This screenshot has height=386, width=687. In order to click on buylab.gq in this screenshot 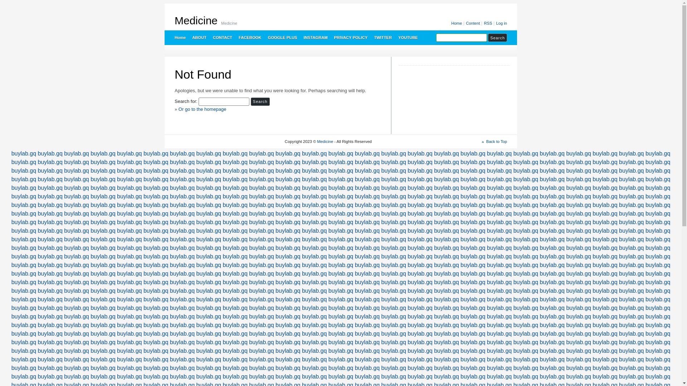, I will do `click(631, 274)`.